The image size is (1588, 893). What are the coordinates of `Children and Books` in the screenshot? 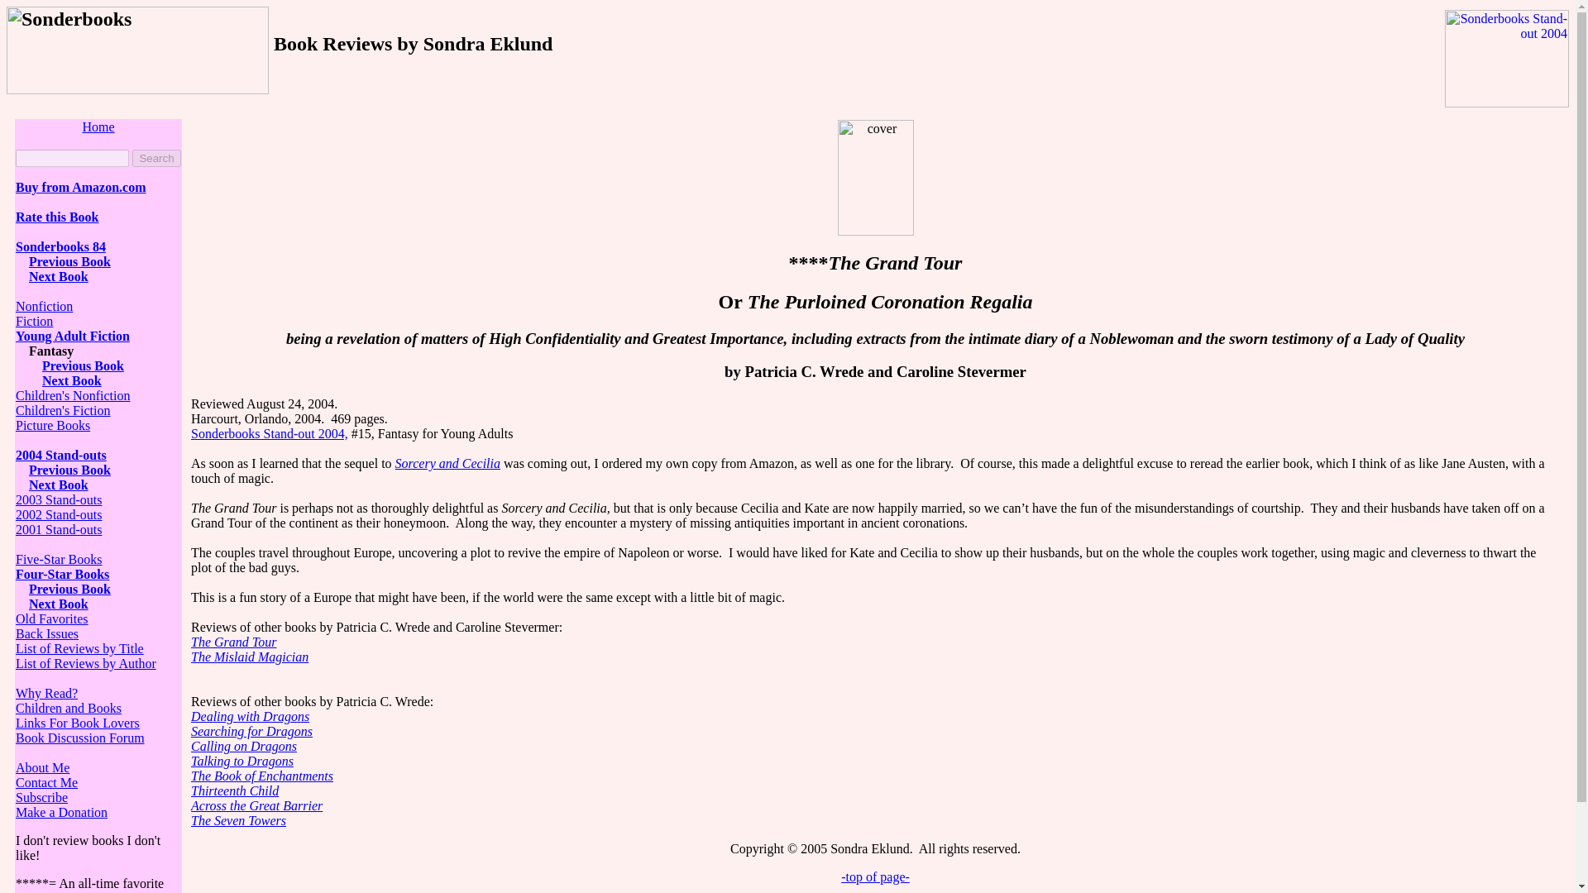 It's located at (69, 708).